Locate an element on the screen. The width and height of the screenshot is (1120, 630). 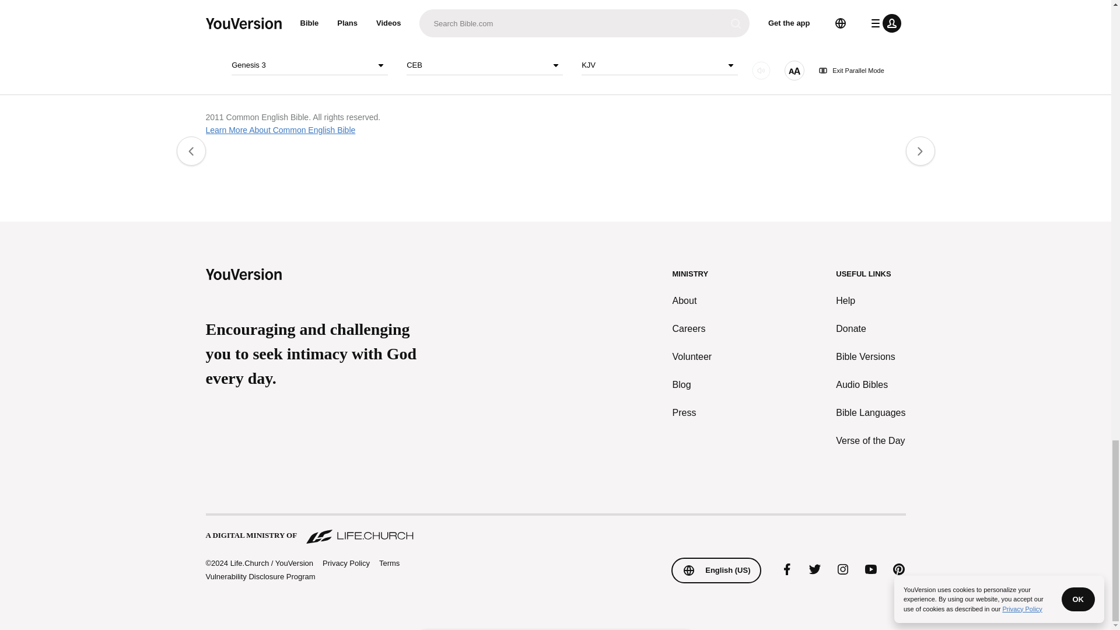
Donate is located at coordinates (870, 328).